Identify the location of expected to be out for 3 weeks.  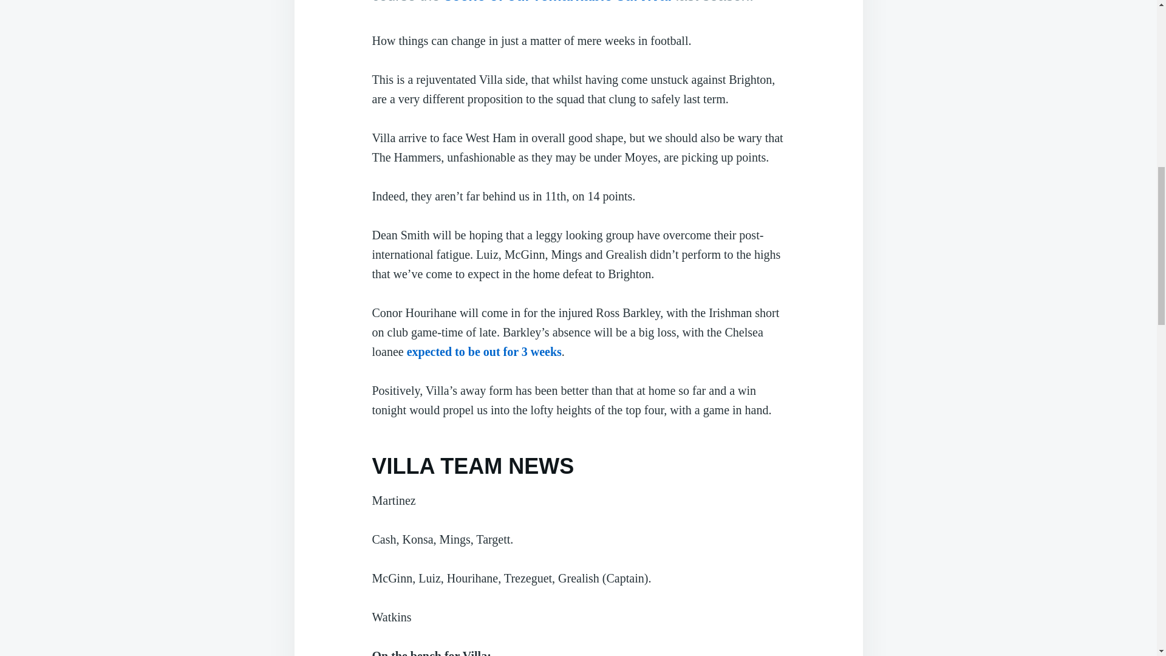
(485, 351).